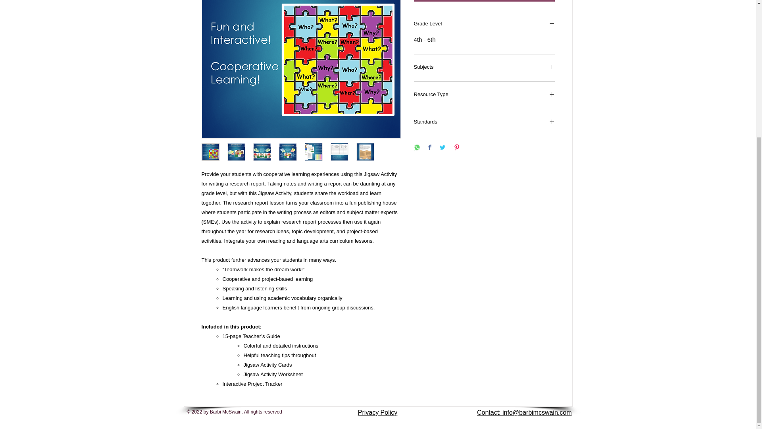 The width and height of the screenshot is (762, 429). I want to click on Privacy Policy, so click(378, 412).